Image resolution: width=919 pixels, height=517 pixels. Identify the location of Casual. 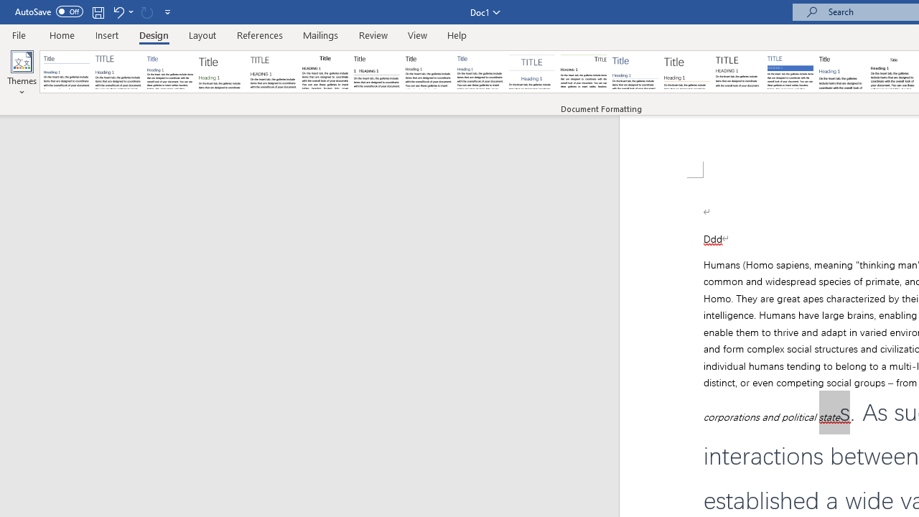
(480, 72).